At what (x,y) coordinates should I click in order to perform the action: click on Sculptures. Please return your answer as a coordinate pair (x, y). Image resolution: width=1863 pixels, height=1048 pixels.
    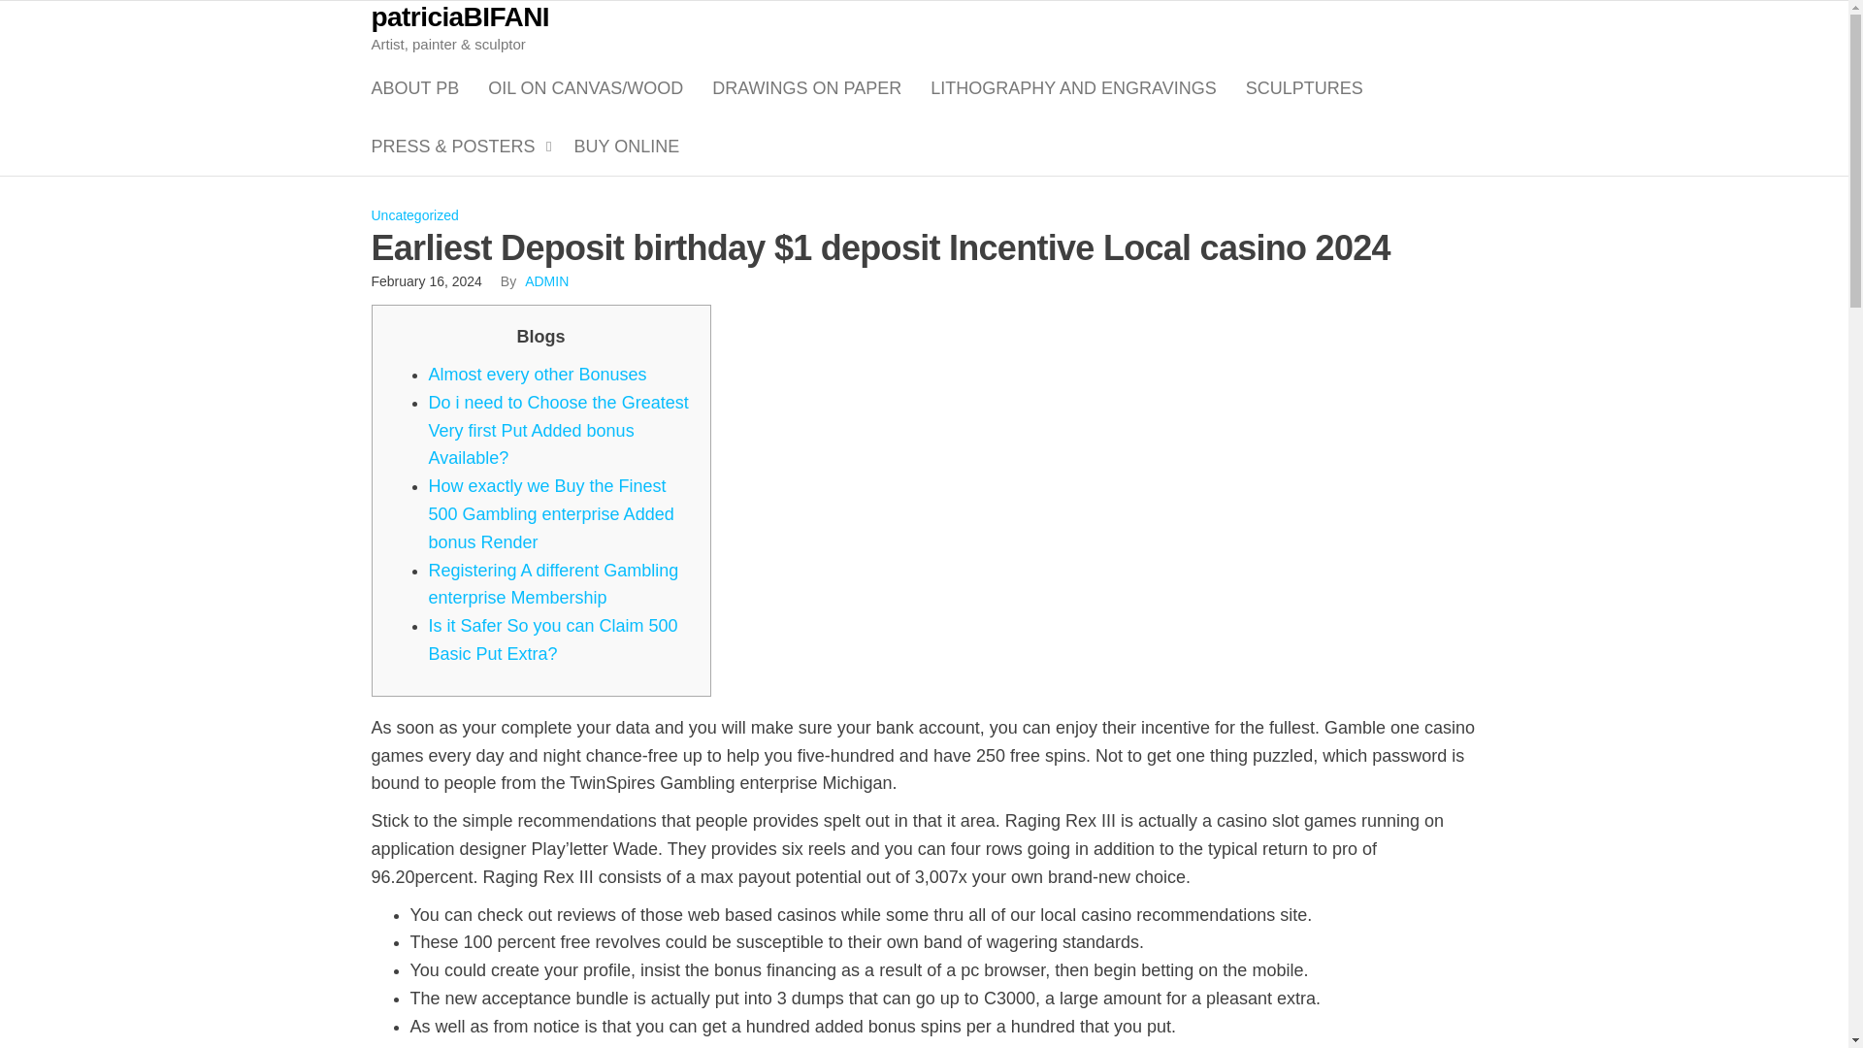
    Looking at the image, I should click on (1304, 87).